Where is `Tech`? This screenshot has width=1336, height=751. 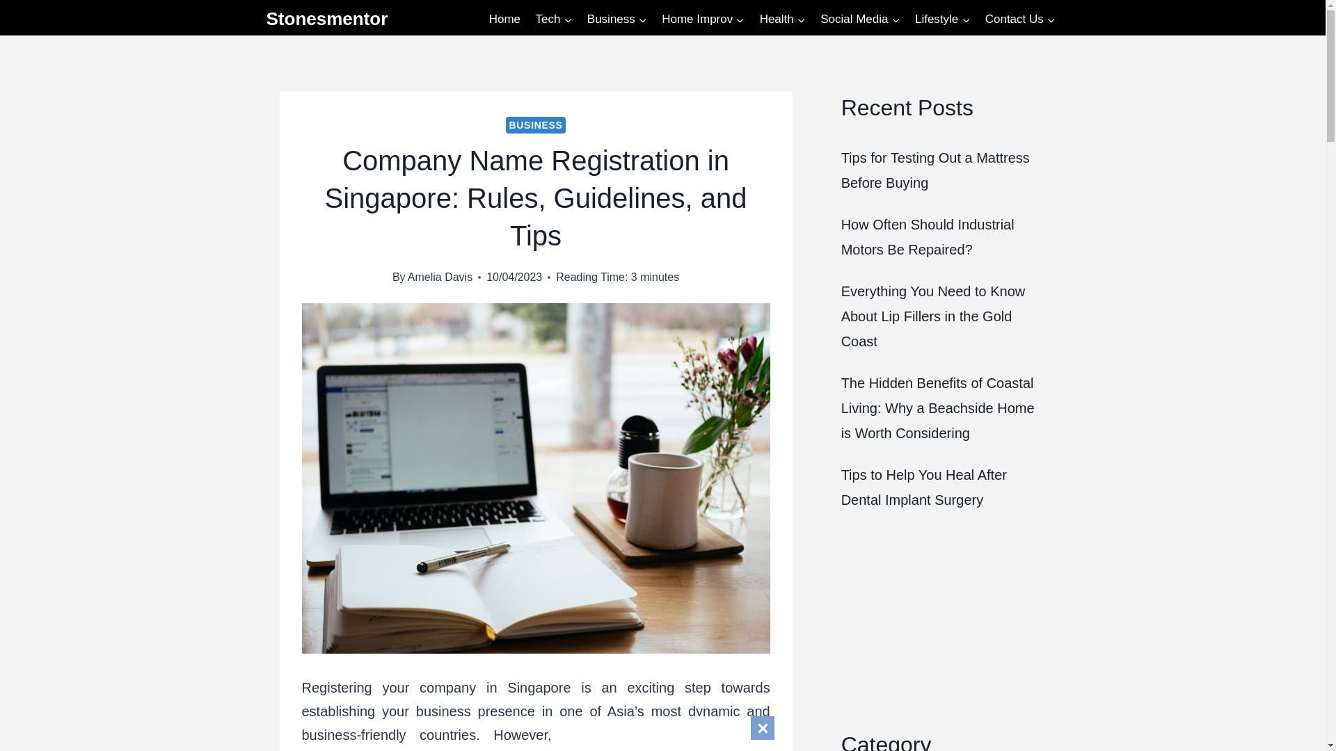 Tech is located at coordinates (554, 19).